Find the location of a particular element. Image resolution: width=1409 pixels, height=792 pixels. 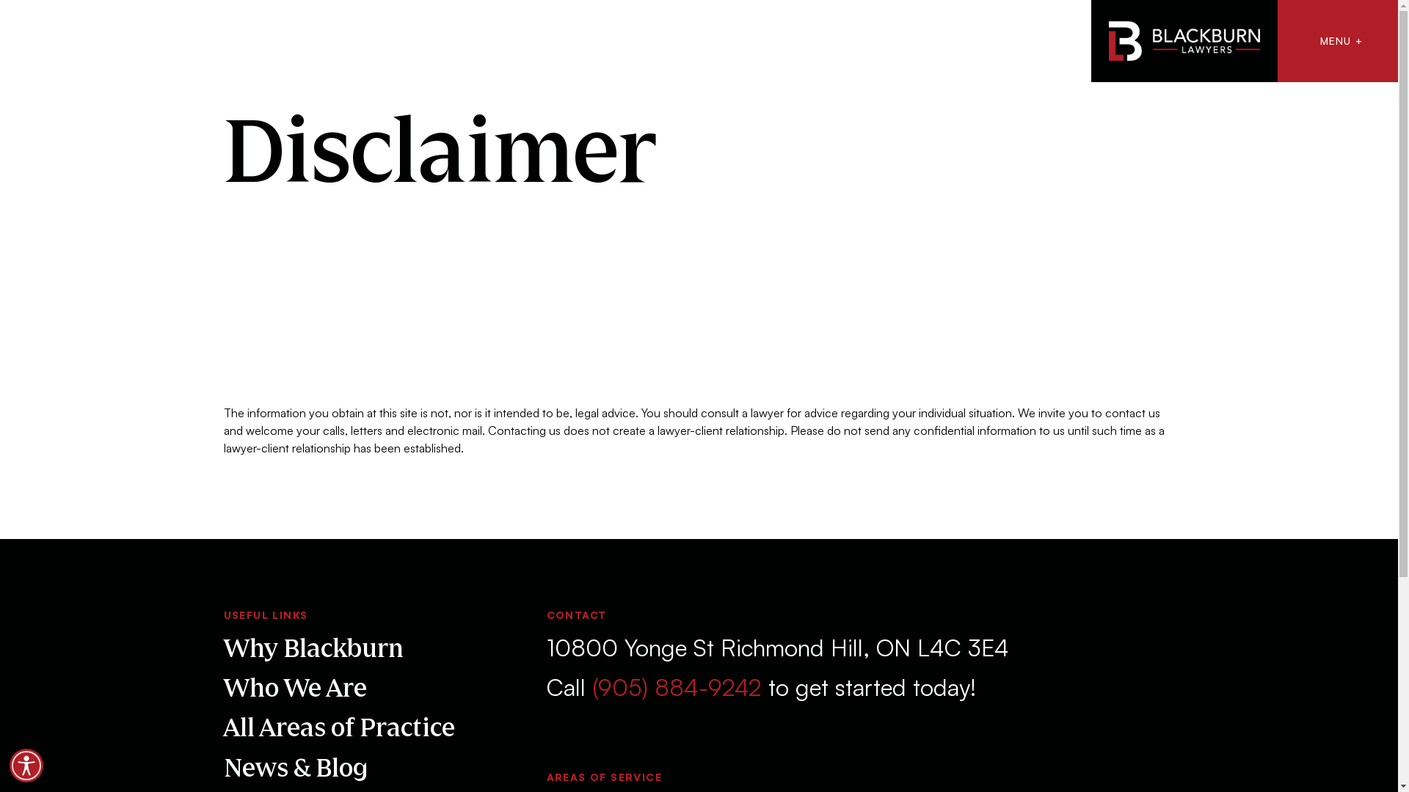

Who We Are is located at coordinates (295, 687).